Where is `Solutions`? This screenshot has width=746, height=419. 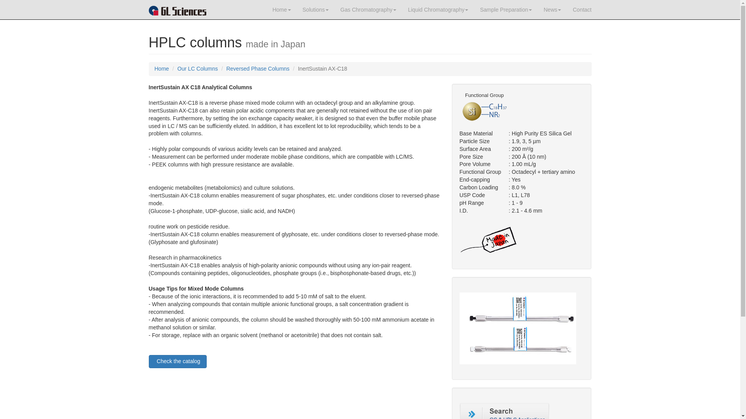
Solutions is located at coordinates (316, 9).